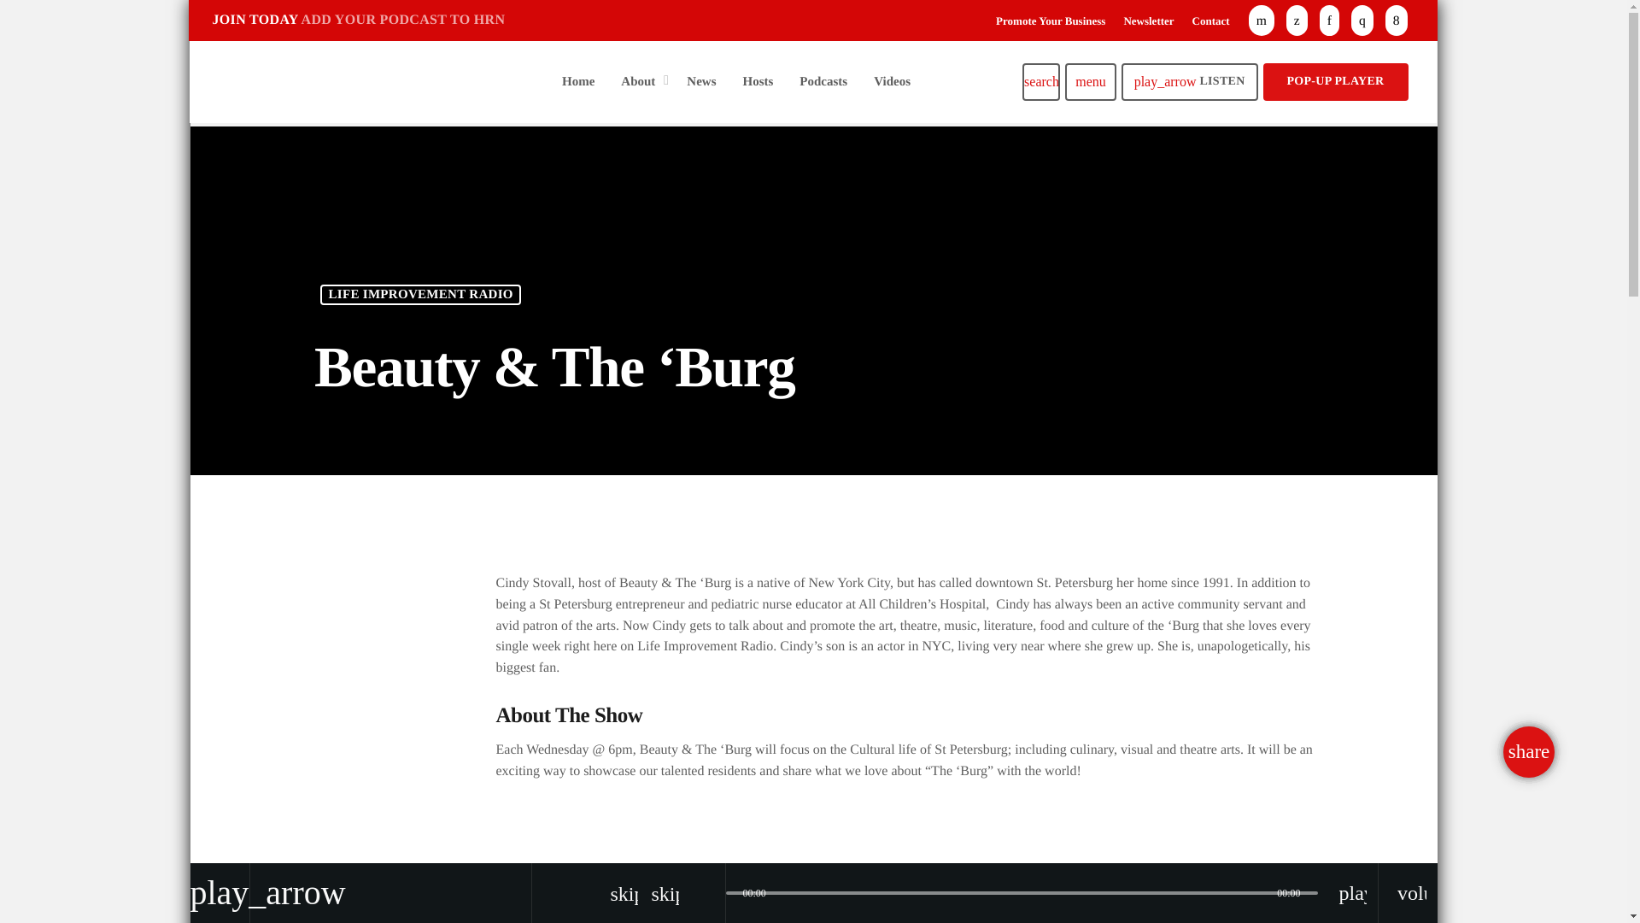 Image resolution: width=1640 pixels, height=923 pixels. Describe the element at coordinates (362, 21) in the screenshot. I see `JOIN TODAY ADD YOUR PODCAST TO HRN` at that location.